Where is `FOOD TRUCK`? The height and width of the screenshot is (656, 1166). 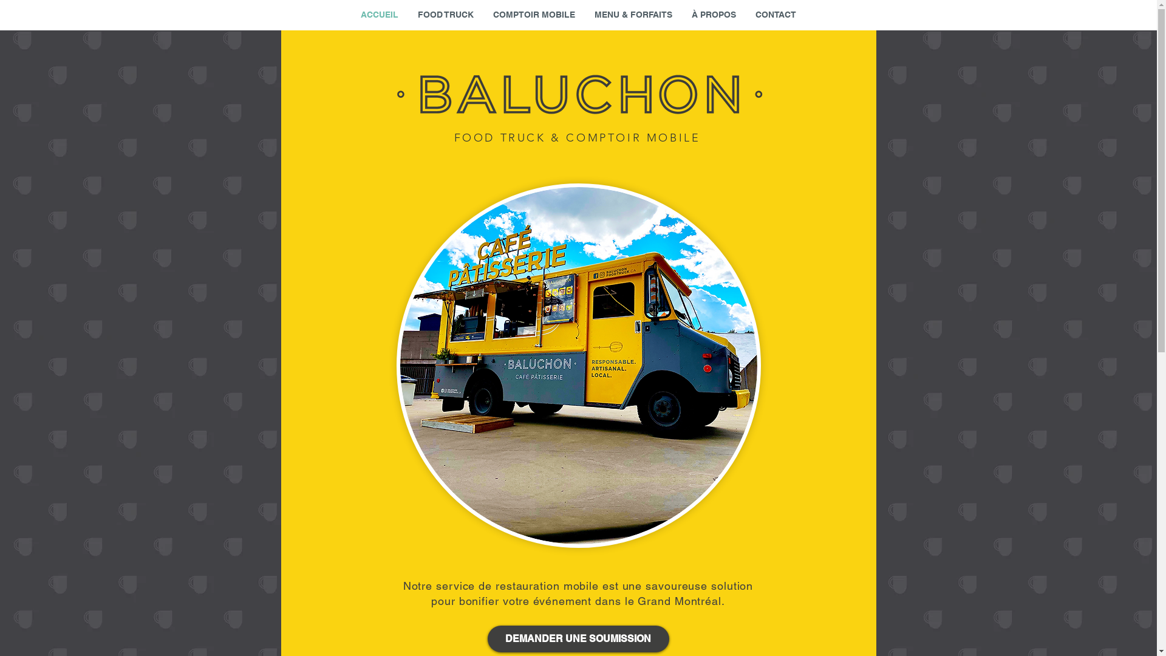
FOOD TRUCK is located at coordinates (446, 15).